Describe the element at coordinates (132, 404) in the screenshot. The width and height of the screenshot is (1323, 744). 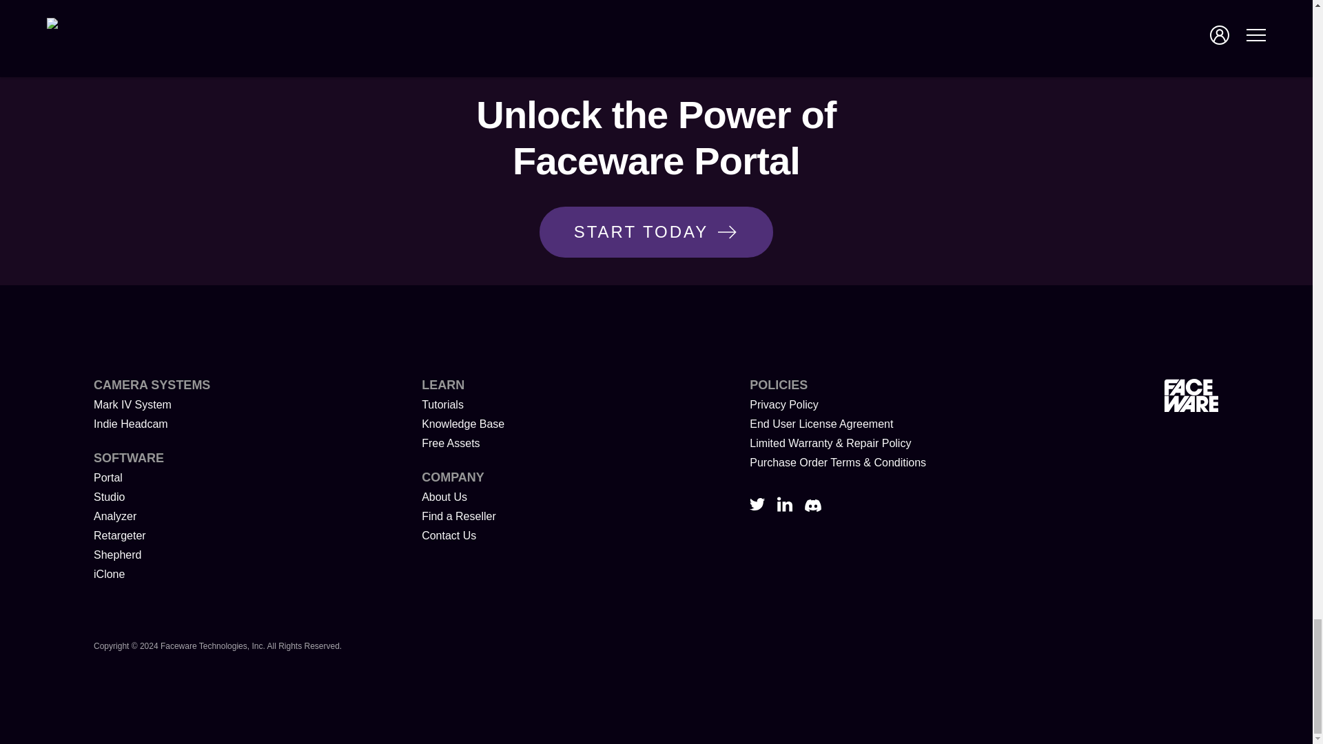
I see `Mark IV System` at that location.